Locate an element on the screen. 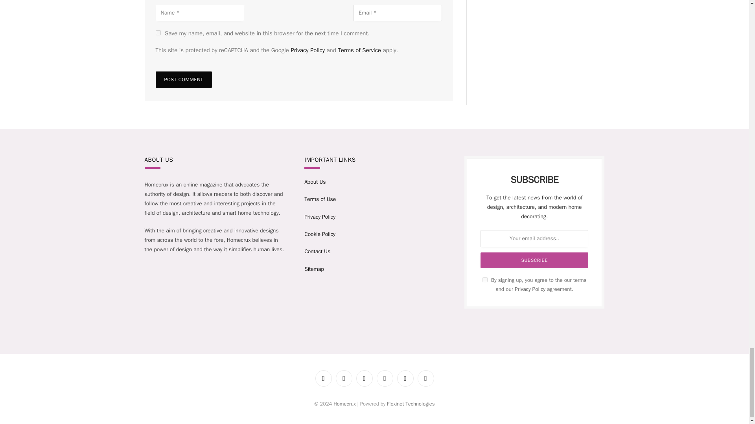 The width and height of the screenshot is (755, 424). on is located at coordinates (485, 280).